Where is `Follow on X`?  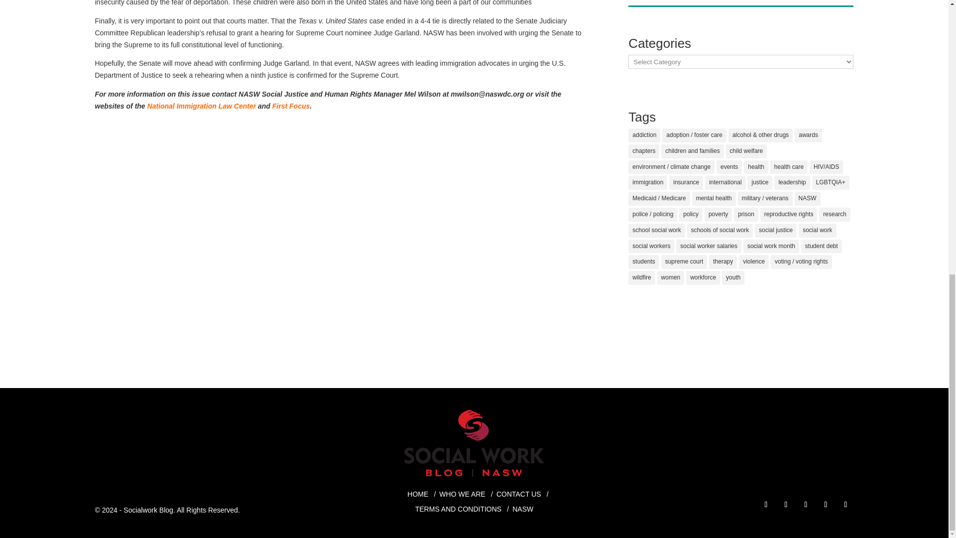 Follow on X is located at coordinates (826, 504).